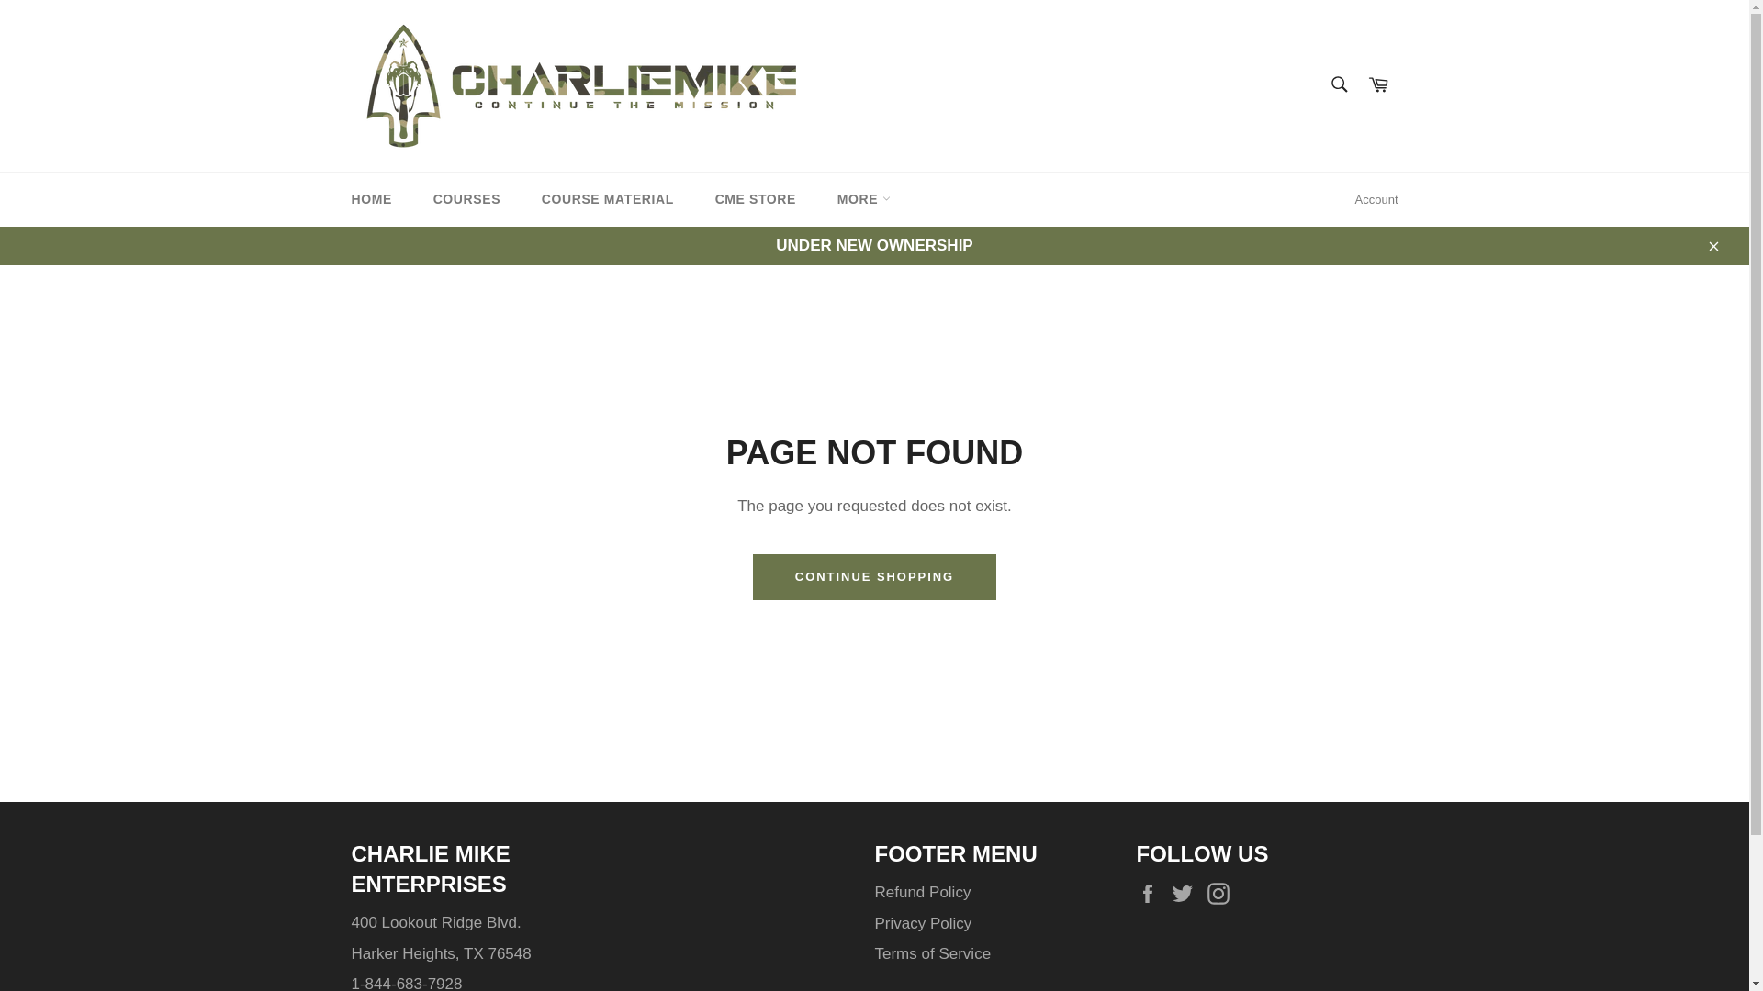  What do you see at coordinates (1712, 246) in the screenshot?
I see `Close` at bounding box center [1712, 246].